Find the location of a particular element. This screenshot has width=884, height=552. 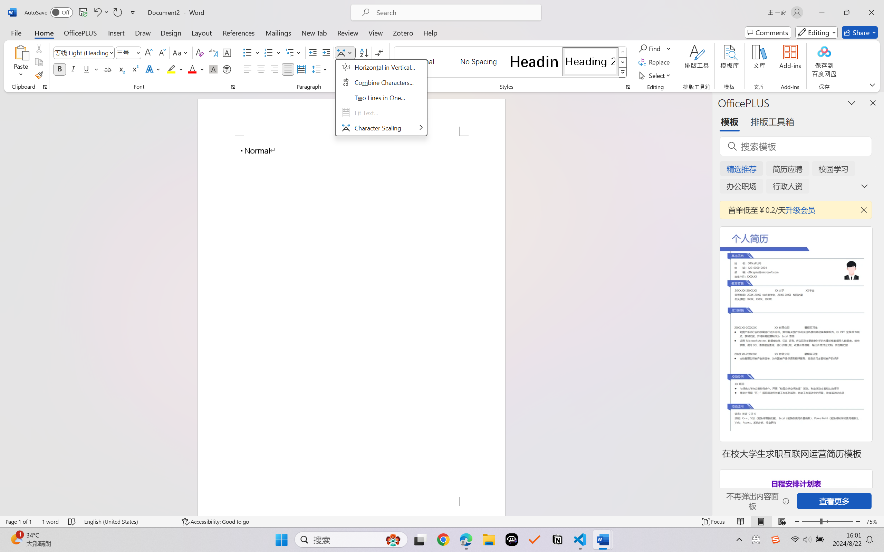

Clear Formatting is located at coordinates (200, 52).